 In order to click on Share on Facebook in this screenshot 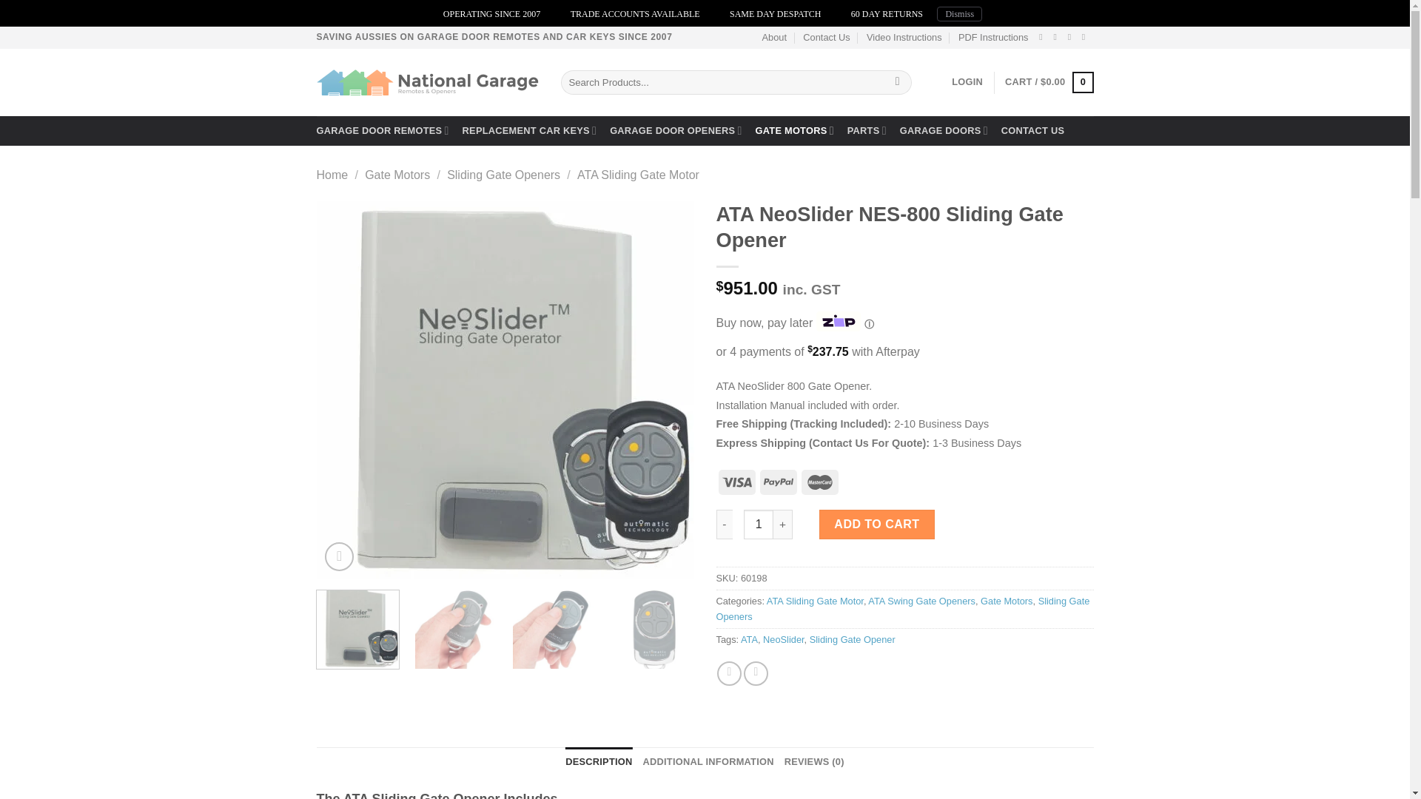, I will do `click(730, 673)`.